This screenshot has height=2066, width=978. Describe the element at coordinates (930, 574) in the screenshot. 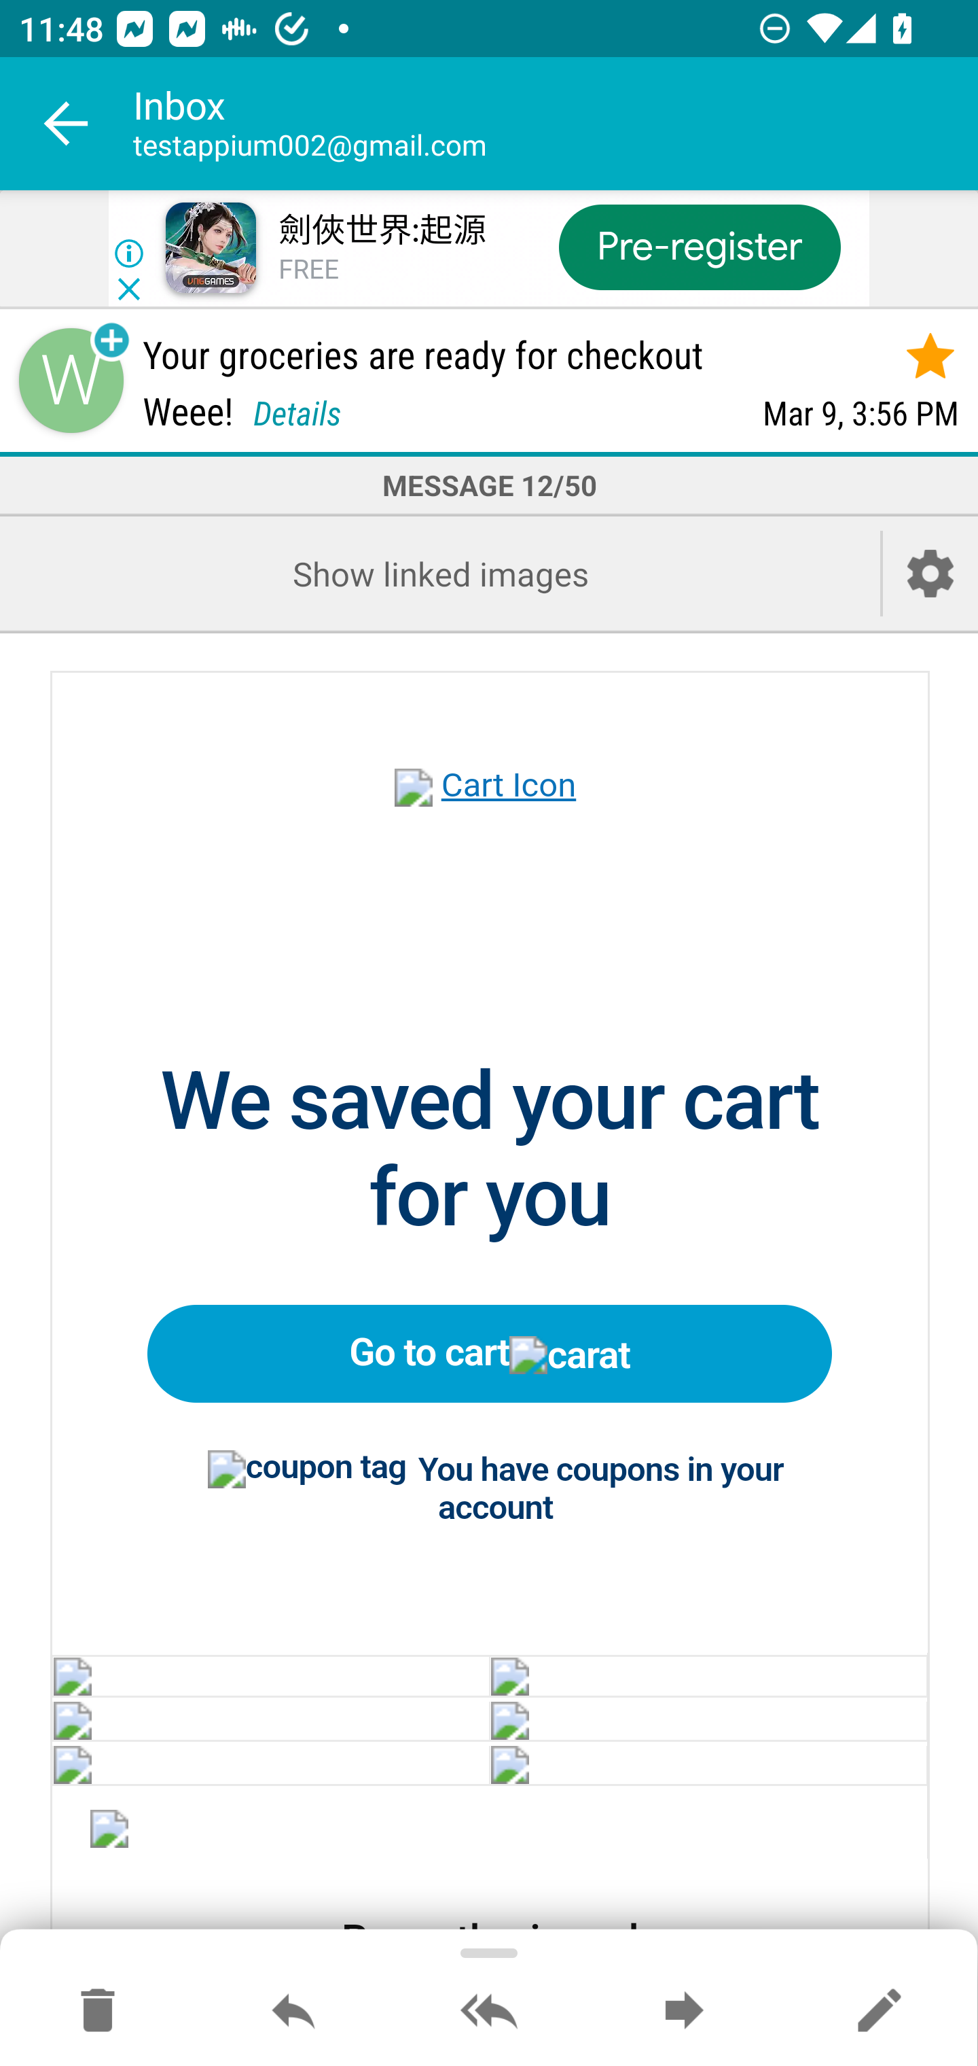

I see `Account setup` at that location.